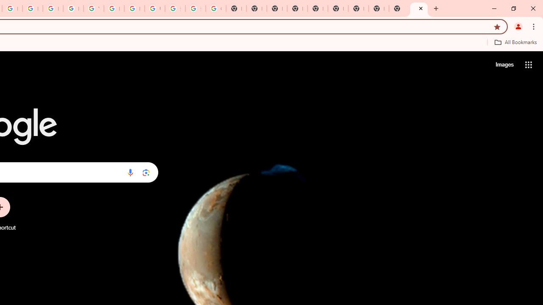  Describe the element at coordinates (216, 8) in the screenshot. I see `Google Images` at that location.